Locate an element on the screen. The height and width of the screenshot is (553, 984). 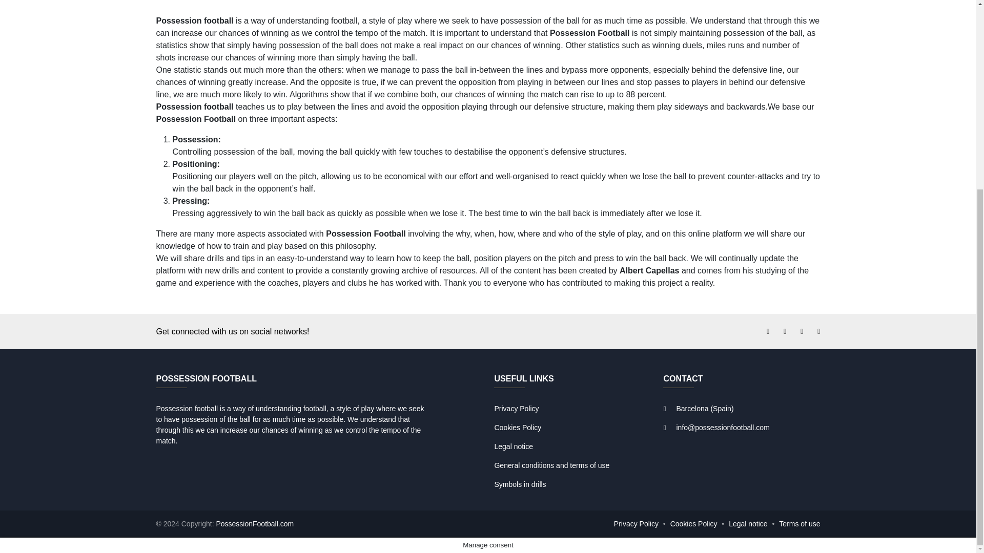
Cookies Policy is located at coordinates (693, 524).